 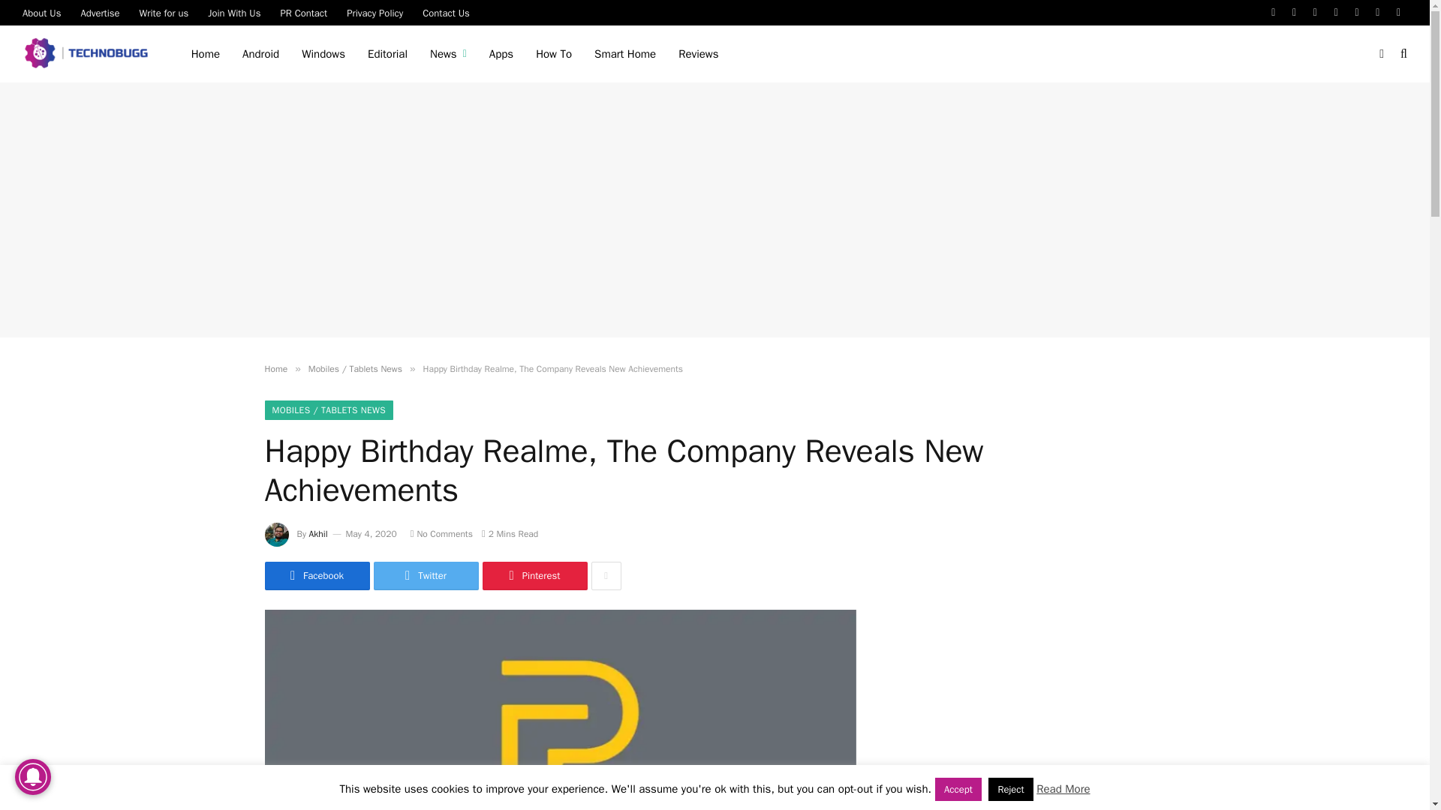 I want to click on Share on Pinterest, so click(x=534, y=576).